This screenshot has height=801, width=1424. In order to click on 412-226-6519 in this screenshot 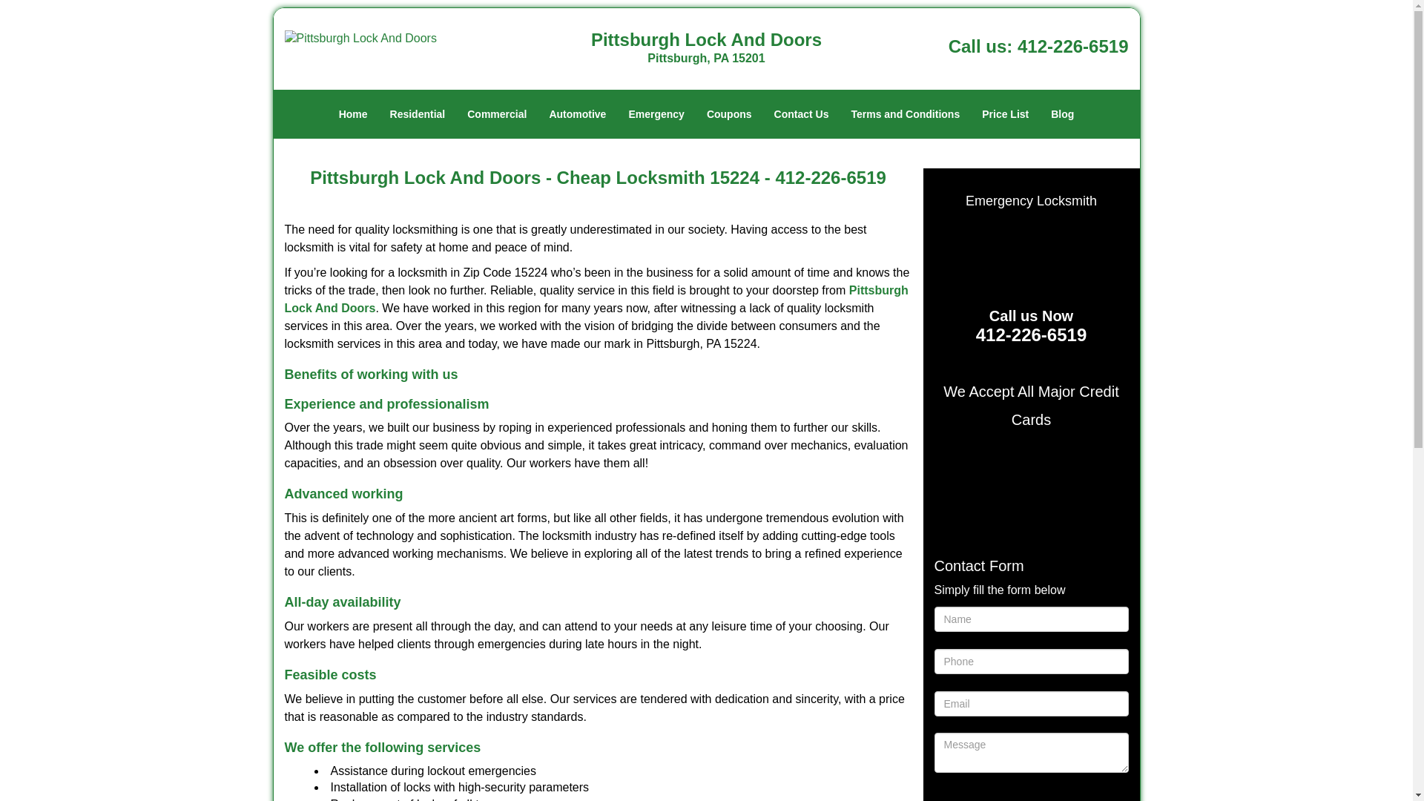, I will do `click(1031, 335)`.